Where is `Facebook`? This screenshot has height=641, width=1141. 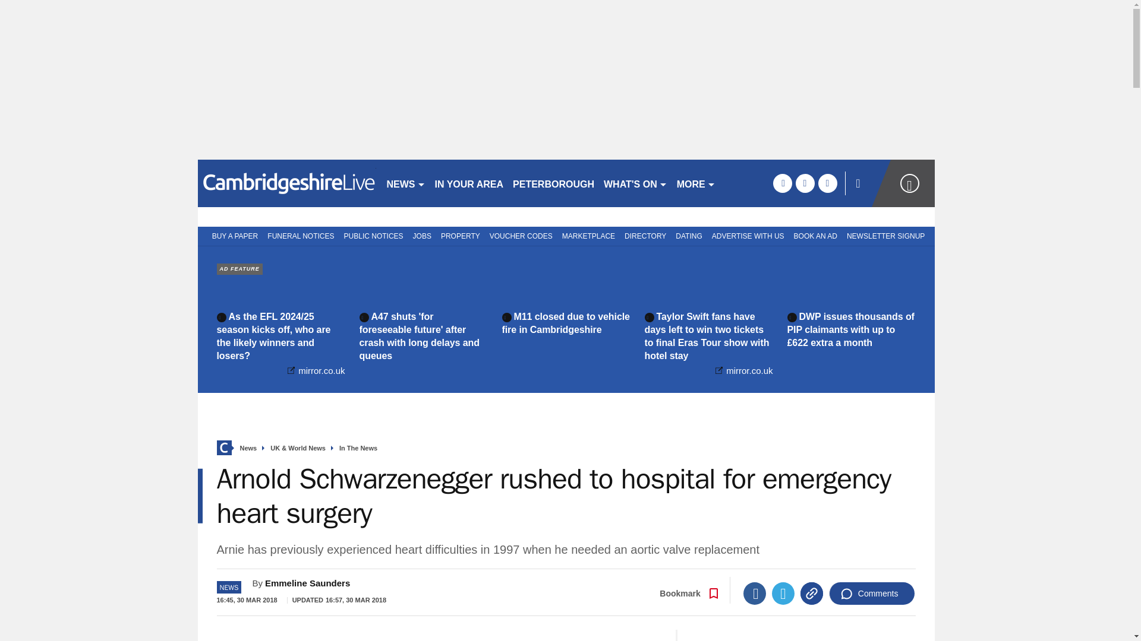 Facebook is located at coordinates (755, 594).